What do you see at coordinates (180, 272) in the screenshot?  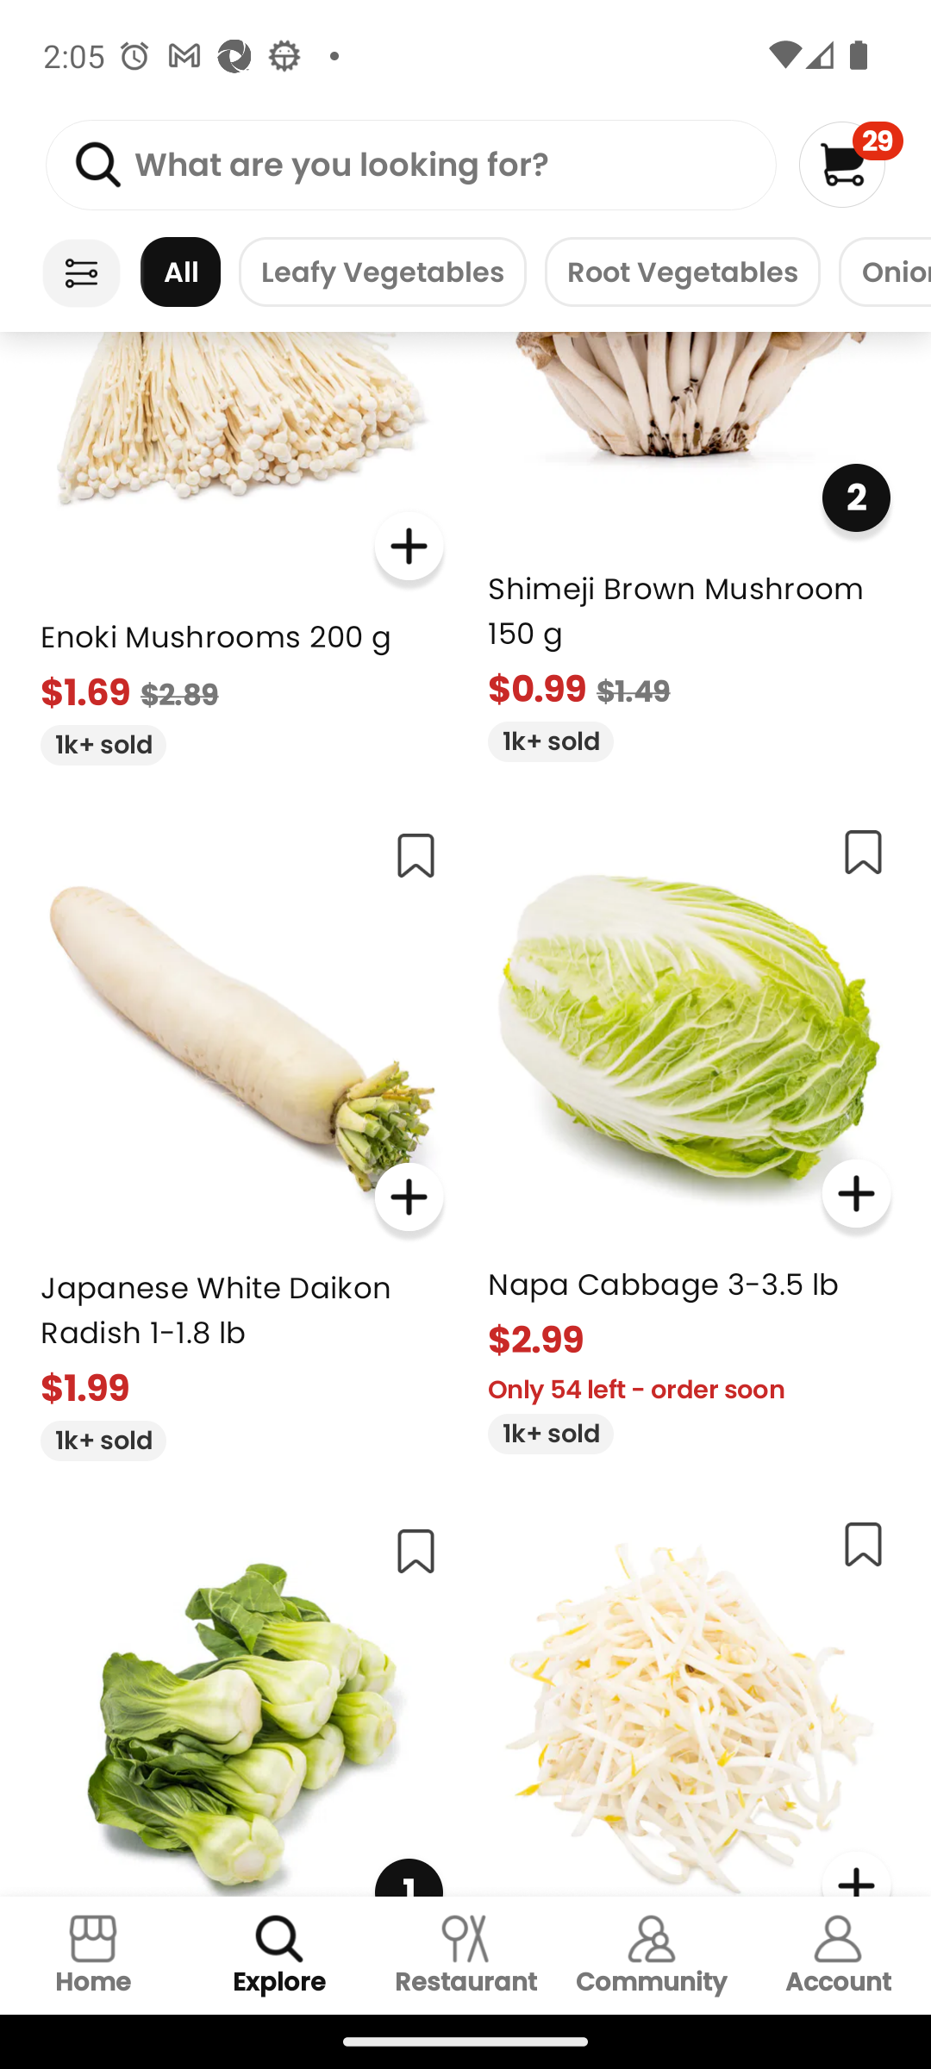 I see `All` at bounding box center [180, 272].